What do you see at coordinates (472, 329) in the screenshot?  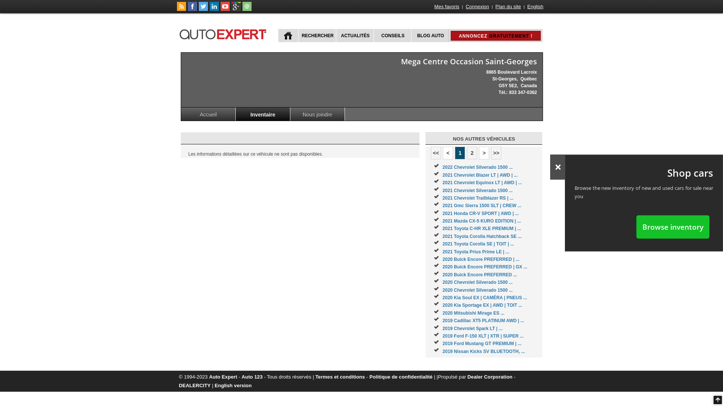 I see `2019 Chevrolet Spark LT | ...` at bounding box center [472, 329].